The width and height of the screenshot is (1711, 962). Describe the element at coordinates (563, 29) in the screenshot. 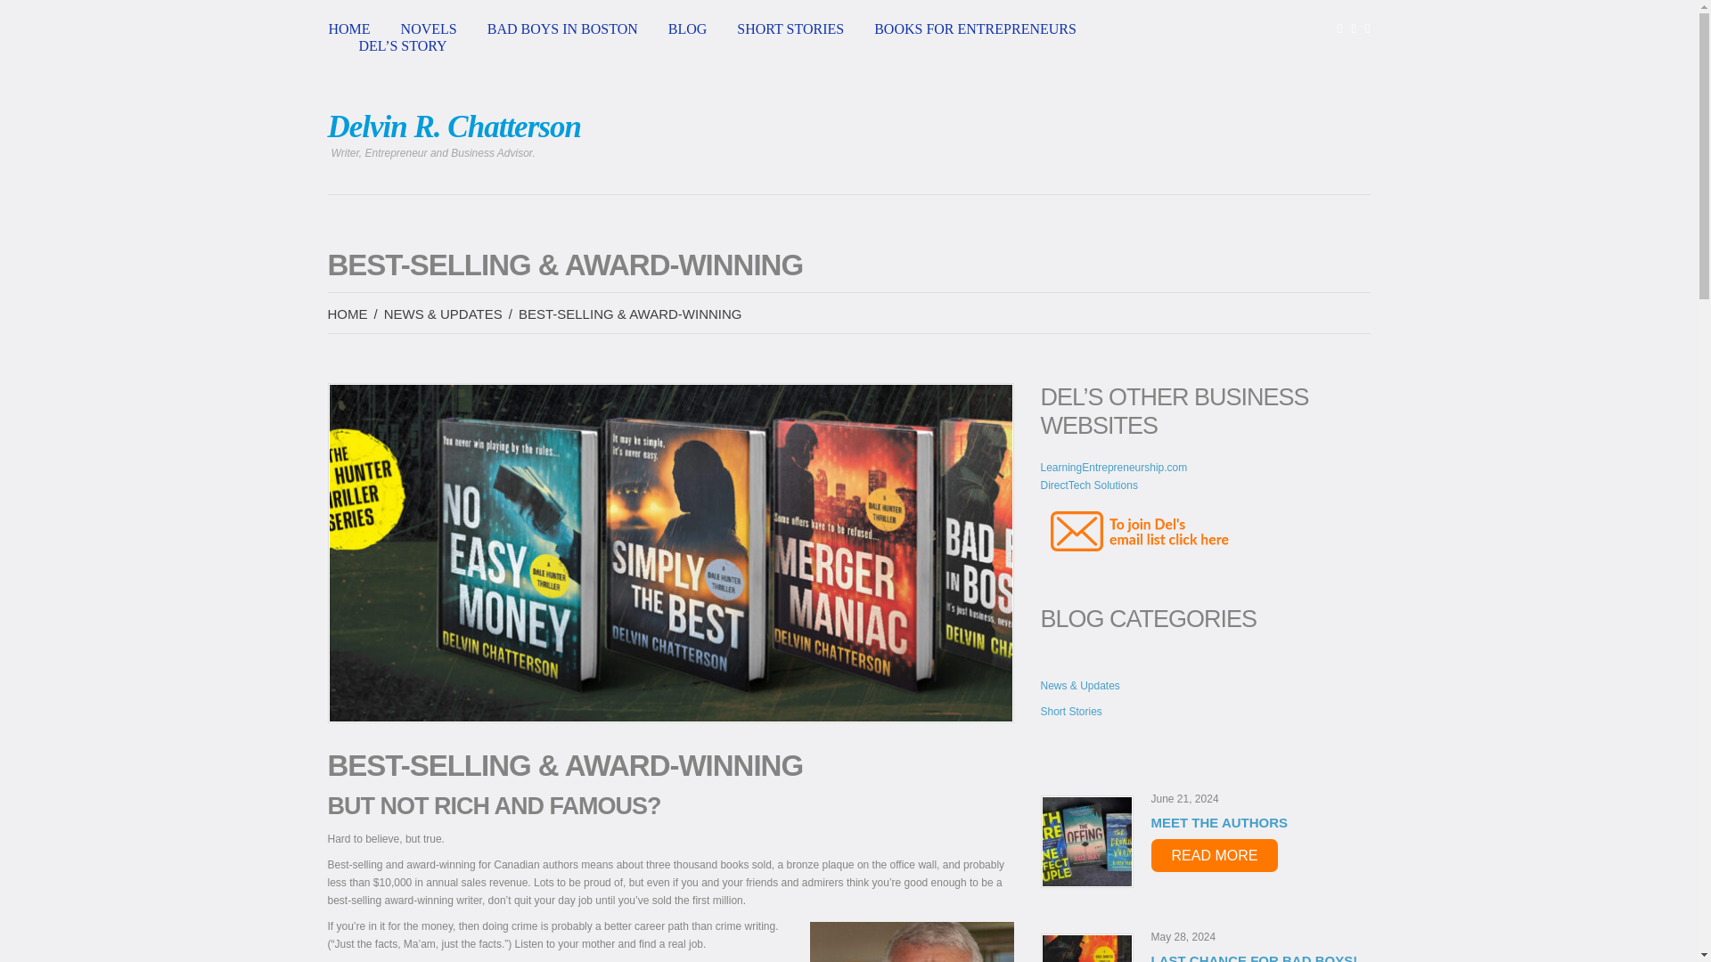

I see `BAD BOYS IN BOSTON` at that location.